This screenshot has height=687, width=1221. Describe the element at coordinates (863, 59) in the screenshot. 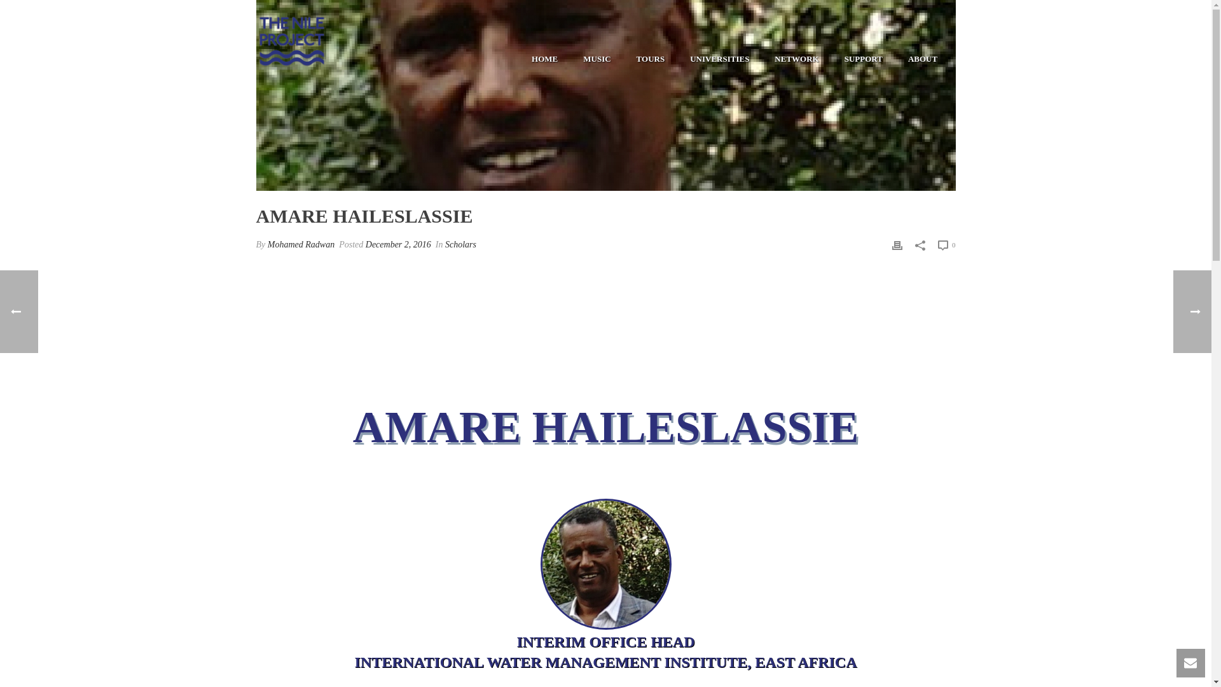

I see `SUPPORT` at that location.